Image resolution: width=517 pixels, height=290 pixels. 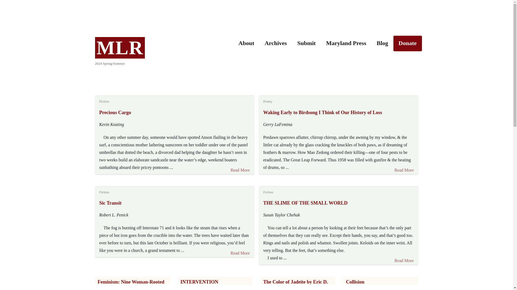 I want to click on THE SLIME OF THE SMALL WORLD, so click(x=305, y=203).